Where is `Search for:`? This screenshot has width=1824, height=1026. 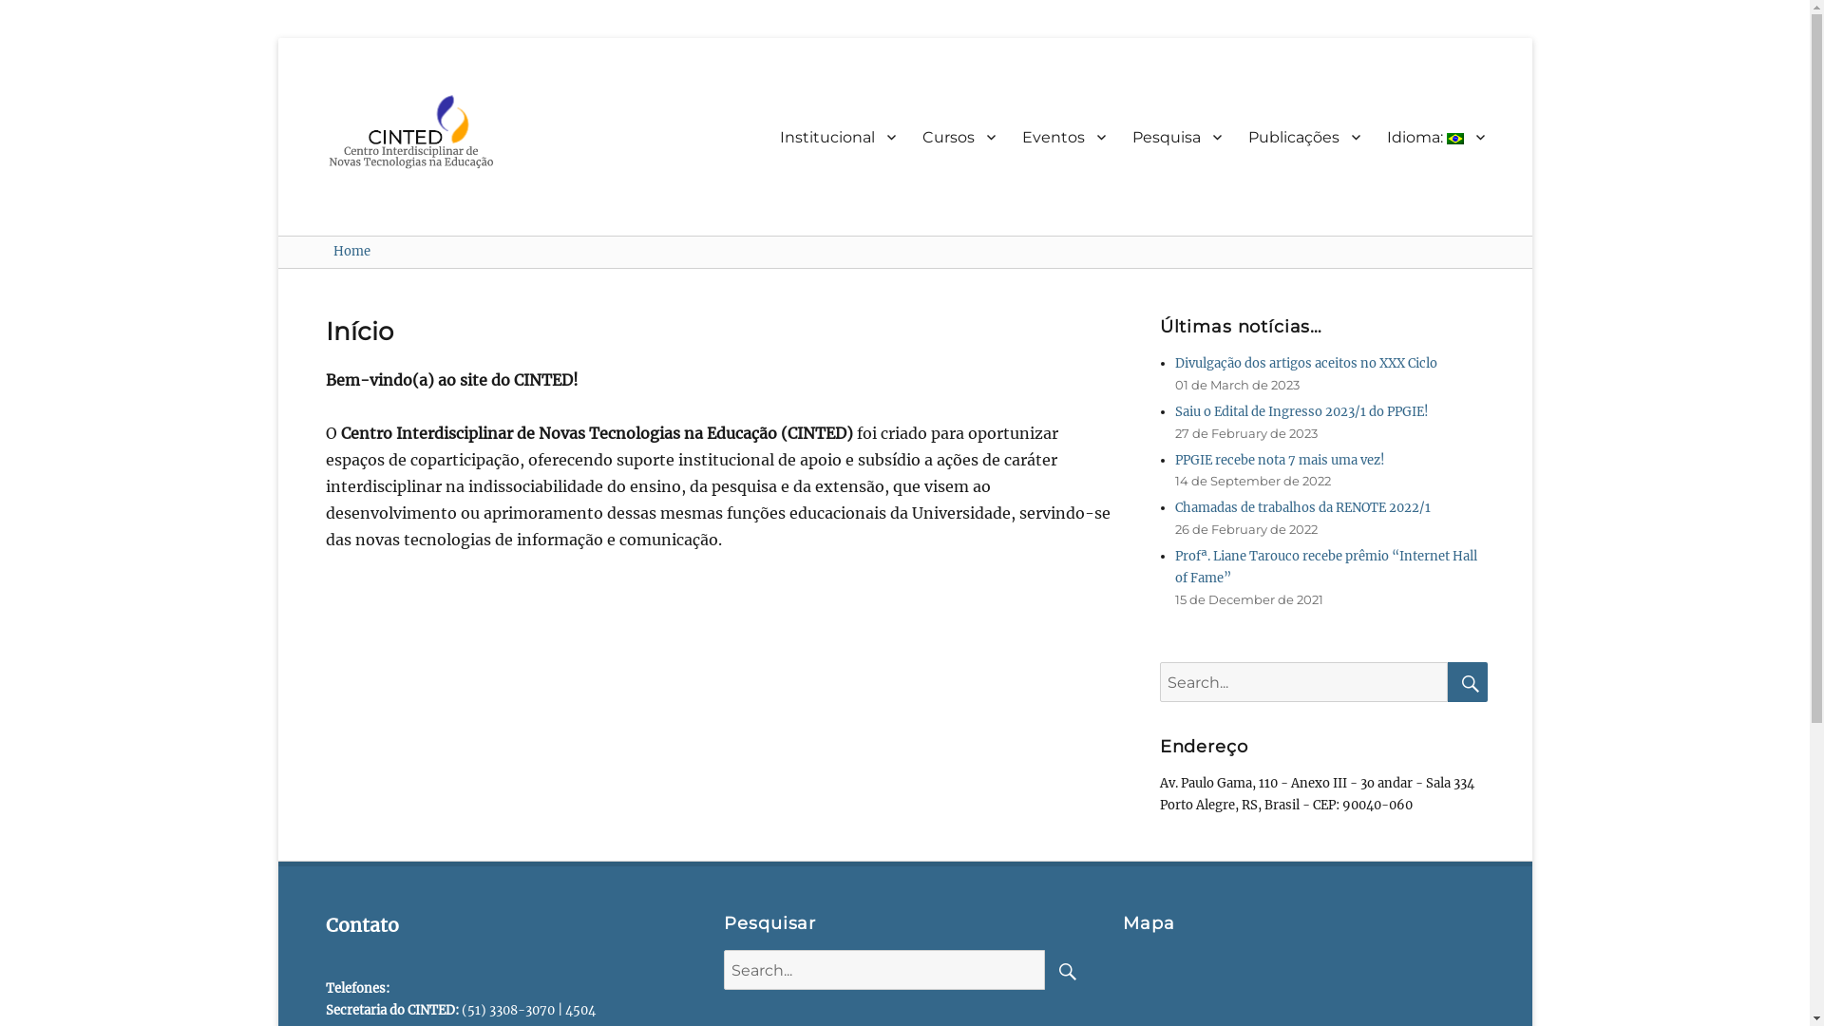
Search for: is located at coordinates (884, 970).